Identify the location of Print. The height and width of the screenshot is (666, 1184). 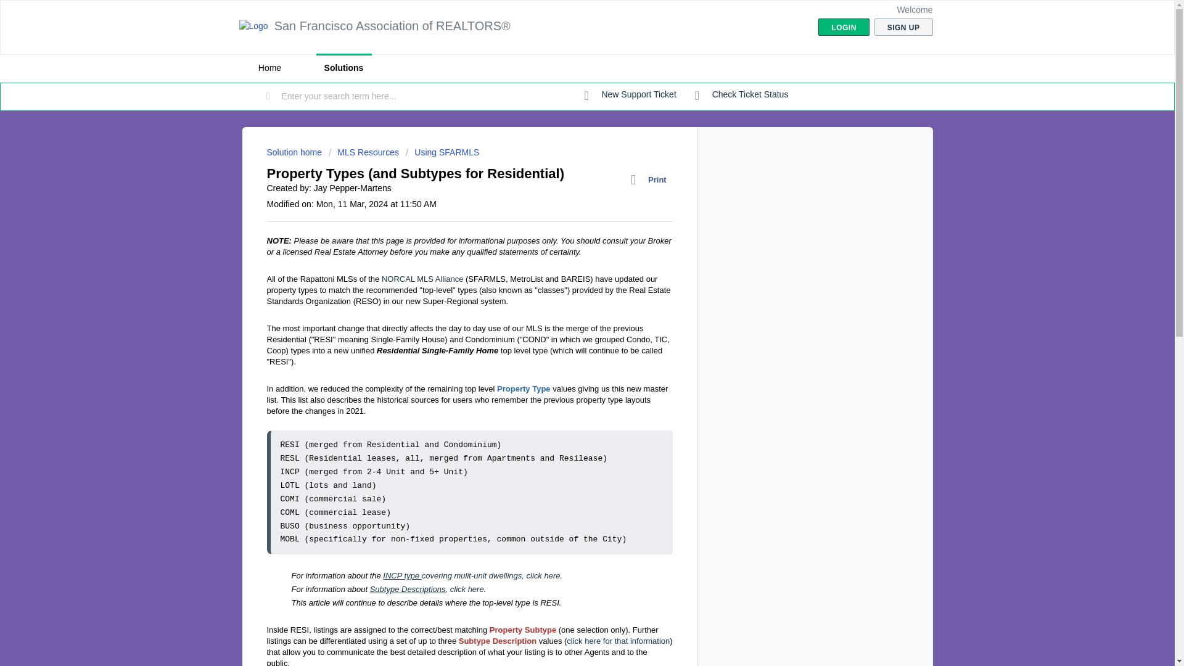
(651, 179).